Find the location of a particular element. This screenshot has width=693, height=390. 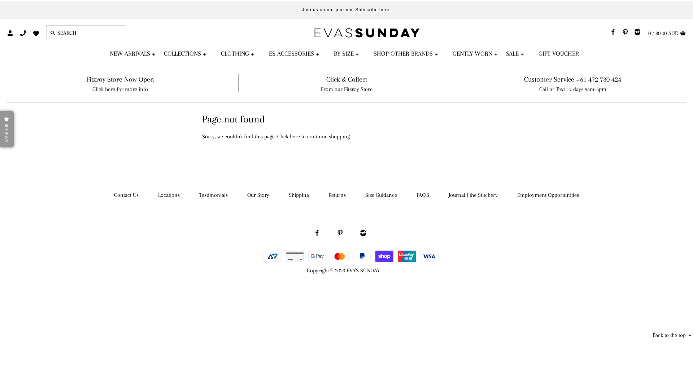

ES ACCESSORIES + is located at coordinates (297, 54).